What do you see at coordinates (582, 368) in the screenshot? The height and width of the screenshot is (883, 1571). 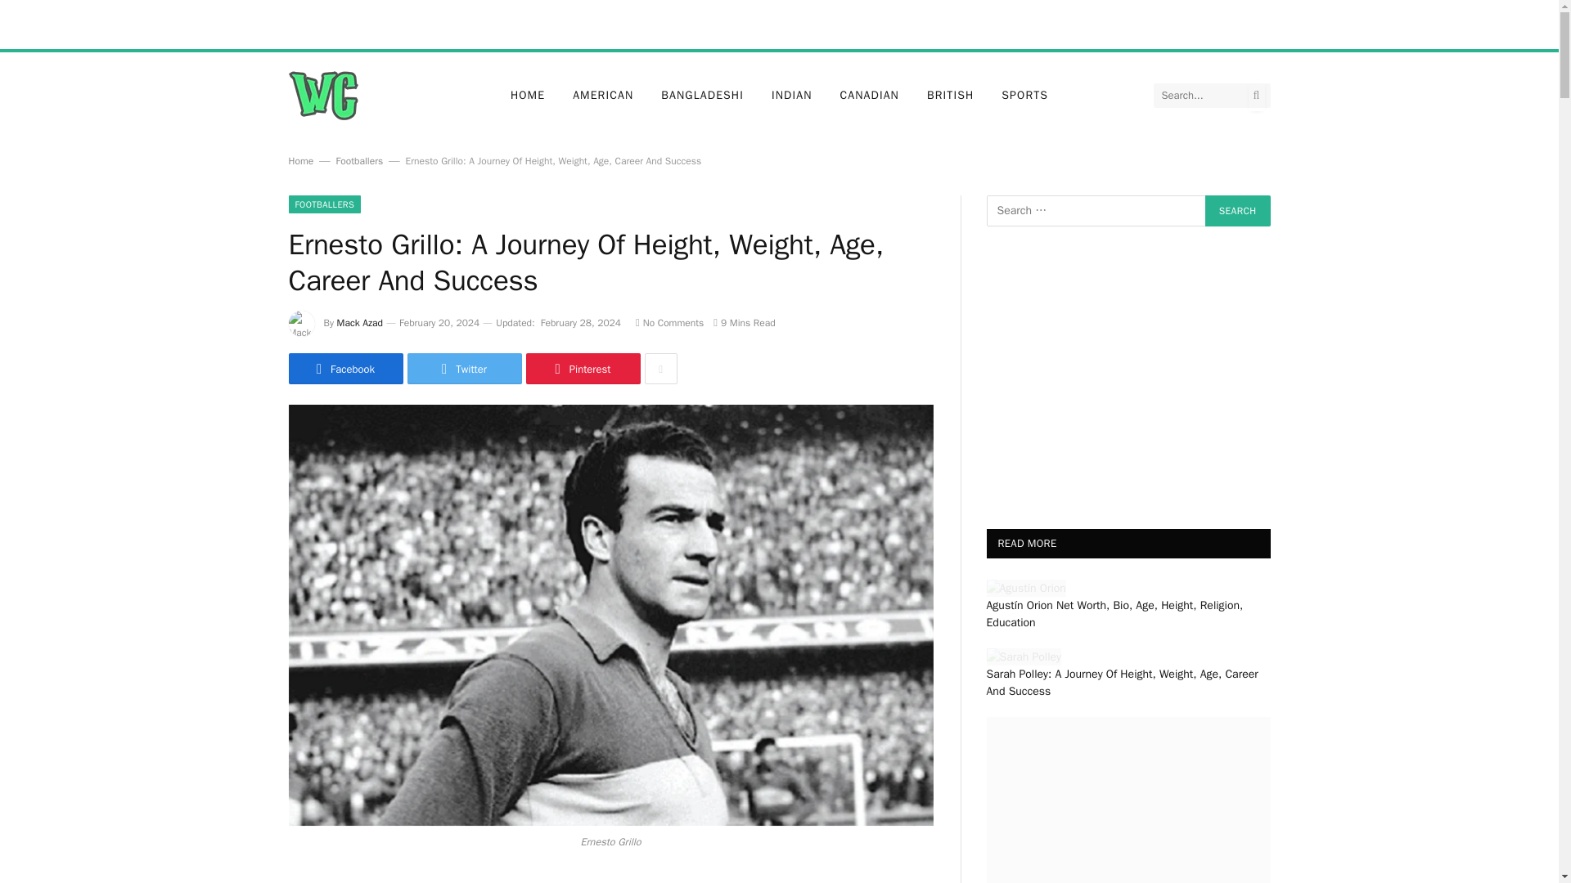 I see `Share on Pinterest` at bounding box center [582, 368].